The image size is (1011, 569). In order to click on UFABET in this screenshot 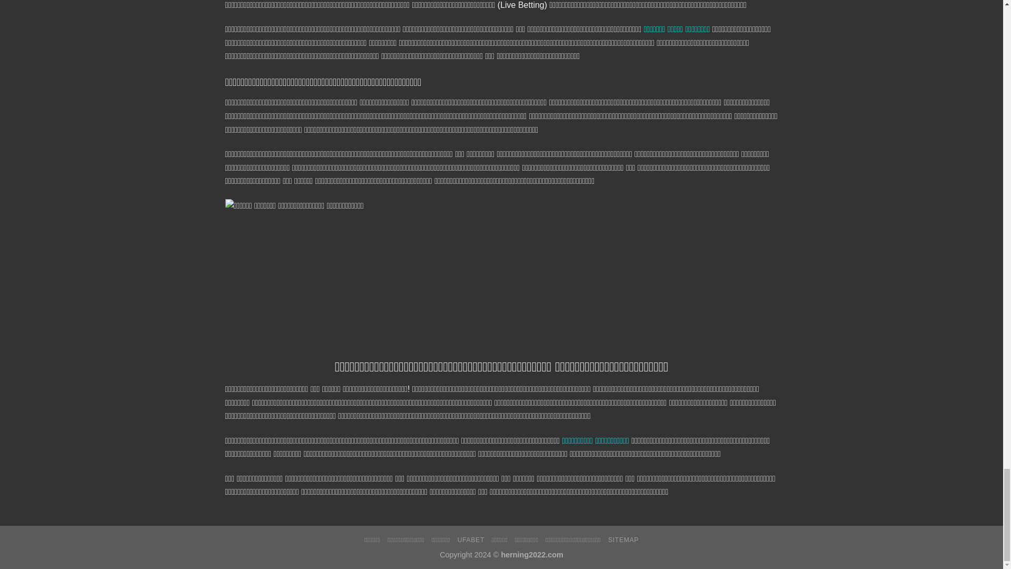, I will do `click(471, 540)`.